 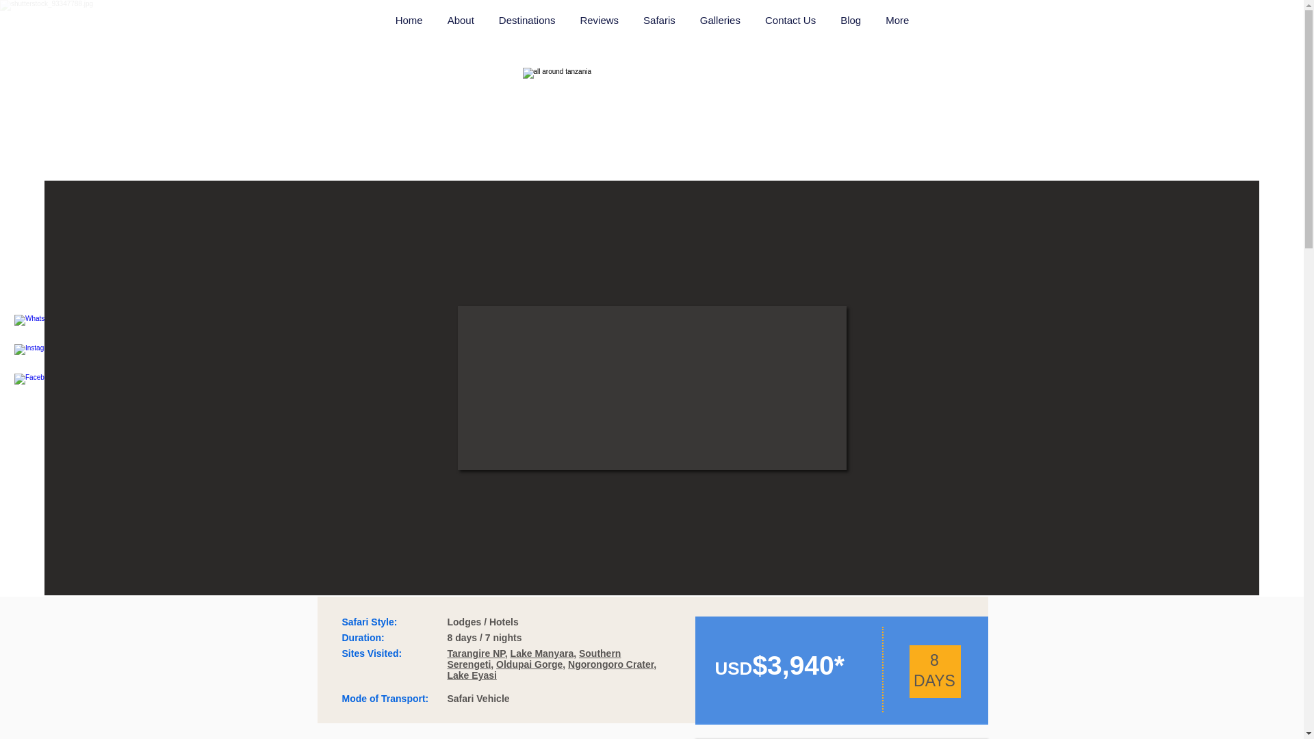 I want to click on About, so click(x=460, y=23).